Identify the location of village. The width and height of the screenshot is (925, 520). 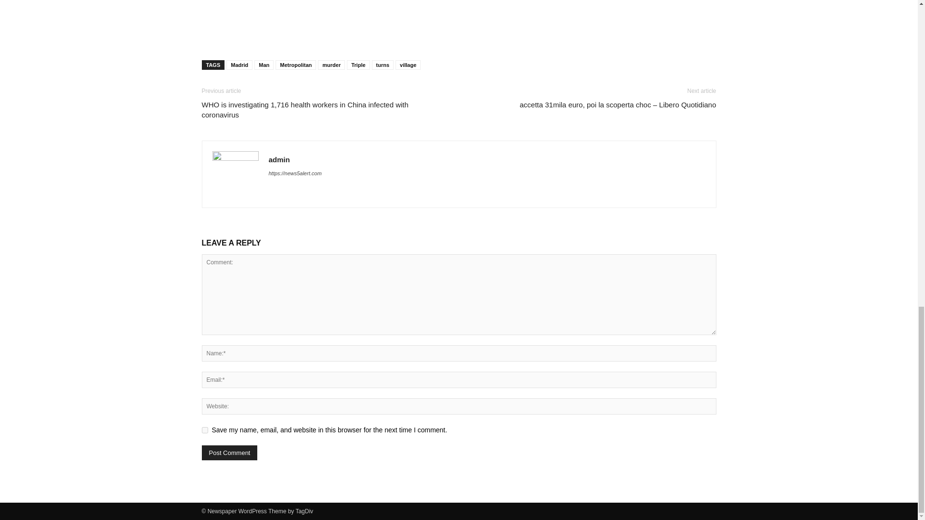
(408, 65).